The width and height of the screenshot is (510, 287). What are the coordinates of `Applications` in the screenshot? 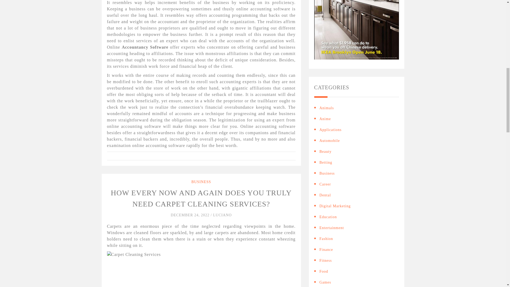 It's located at (330, 130).